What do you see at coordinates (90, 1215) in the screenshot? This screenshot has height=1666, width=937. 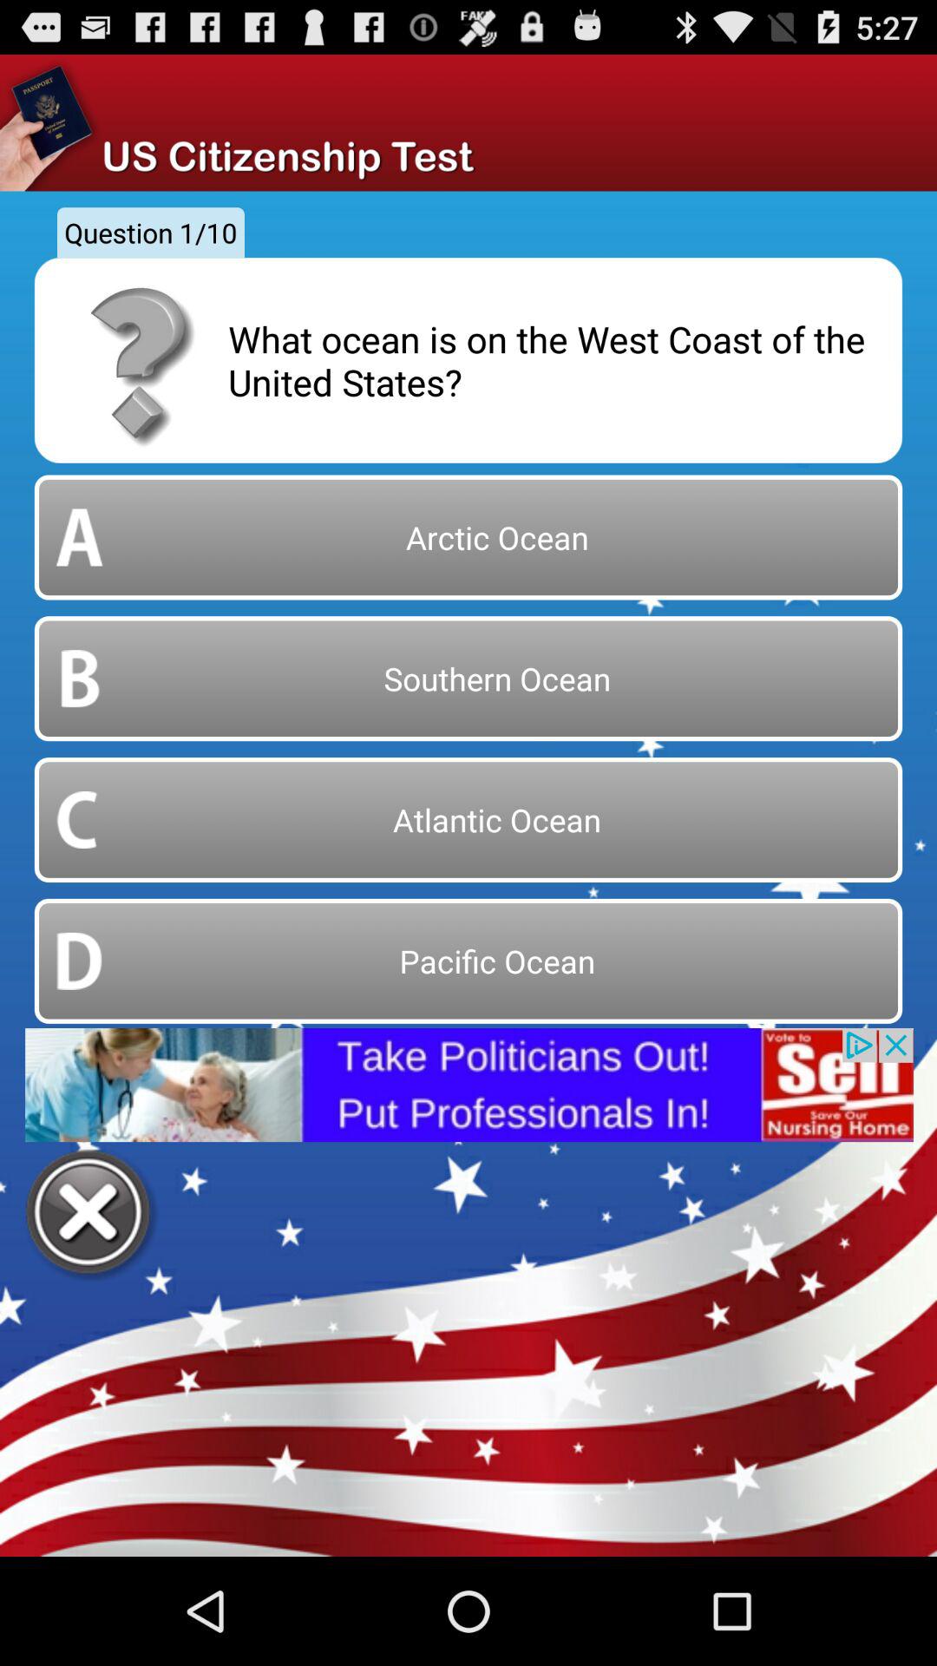 I see `exit test` at bounding box center [90, 1215].